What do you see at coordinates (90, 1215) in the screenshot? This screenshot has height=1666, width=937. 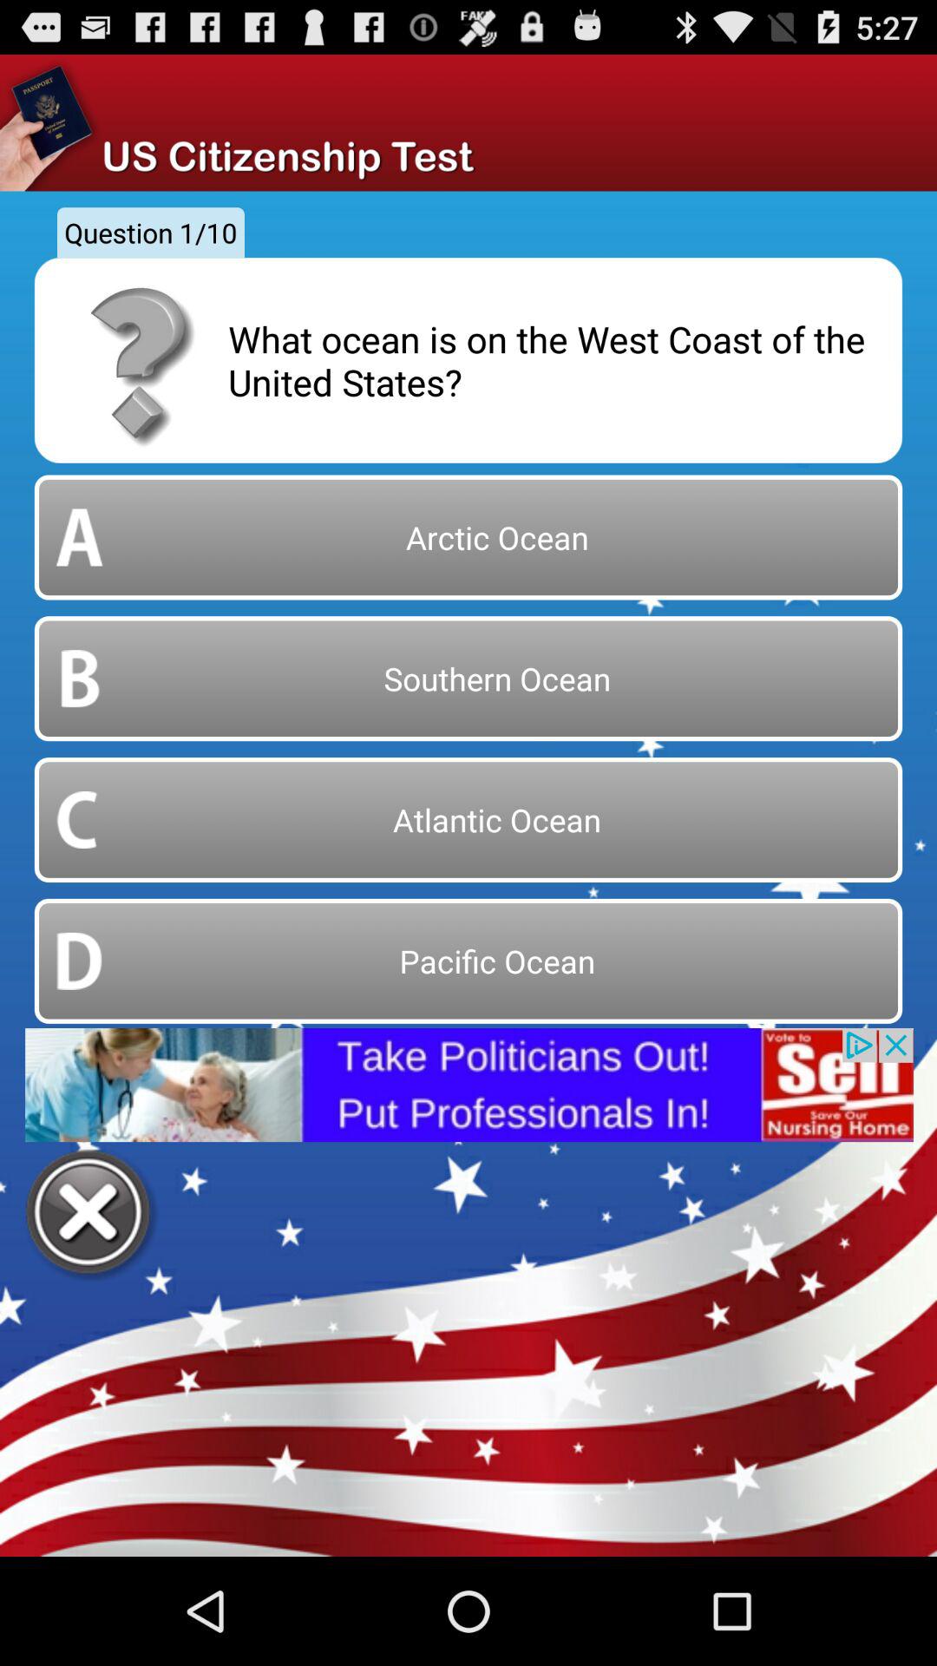 I see `exit test` at bounding box center [90, 1215].